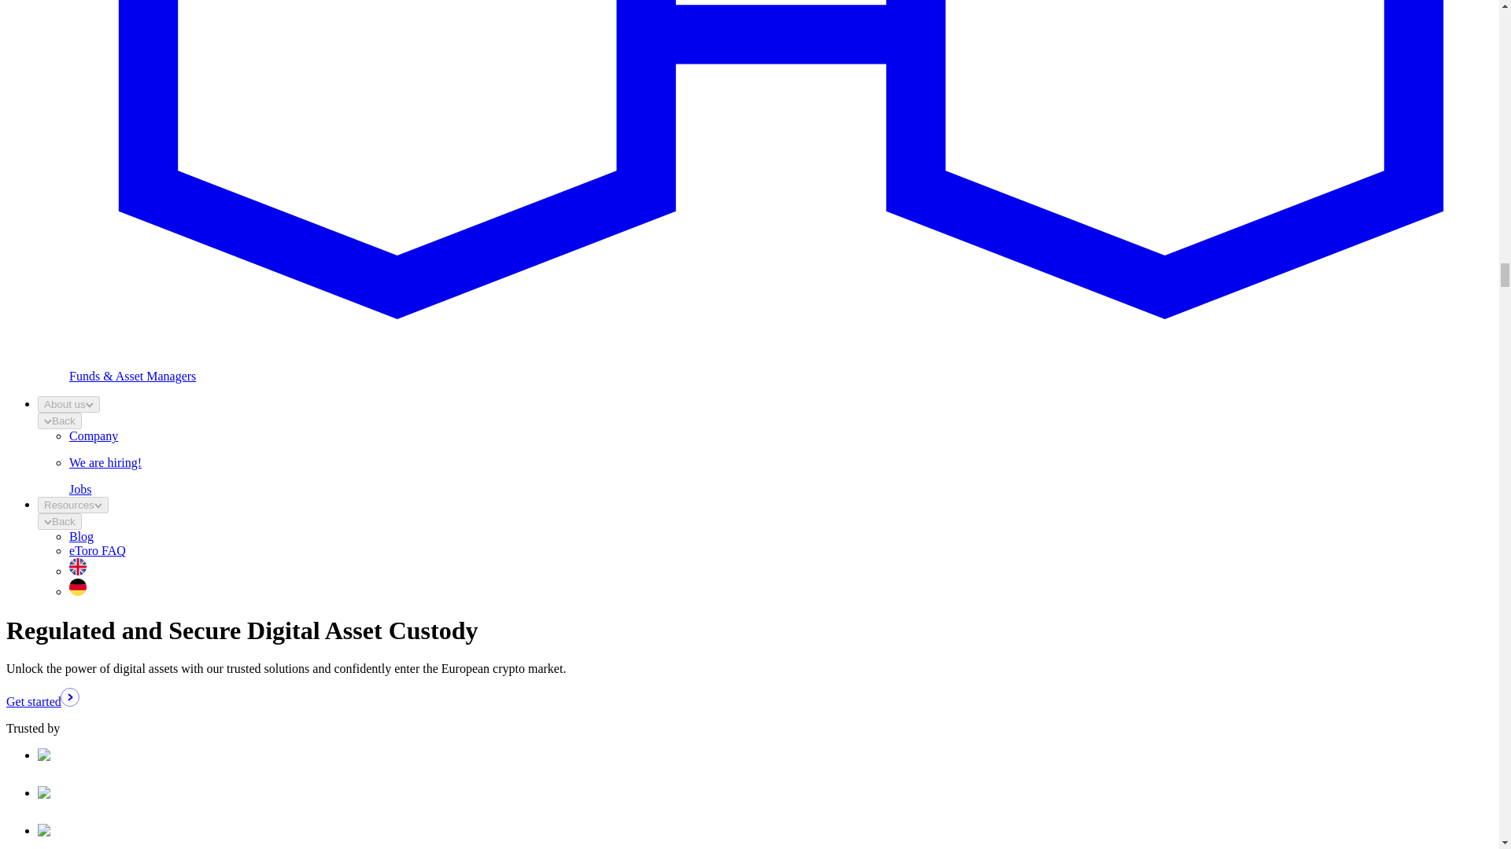 This screenshot has height=849, width=1511. What do you see at coordinates (93, 436) in the screenshot?
I see `Company` at bounding box center [93, 436].